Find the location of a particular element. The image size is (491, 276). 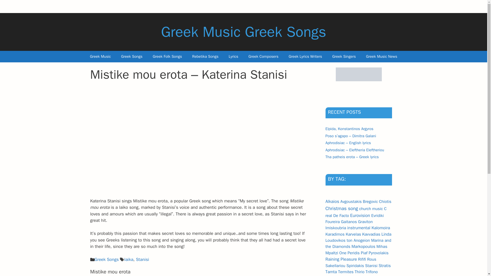

Greek Music News is located at coordinates (382, 56).